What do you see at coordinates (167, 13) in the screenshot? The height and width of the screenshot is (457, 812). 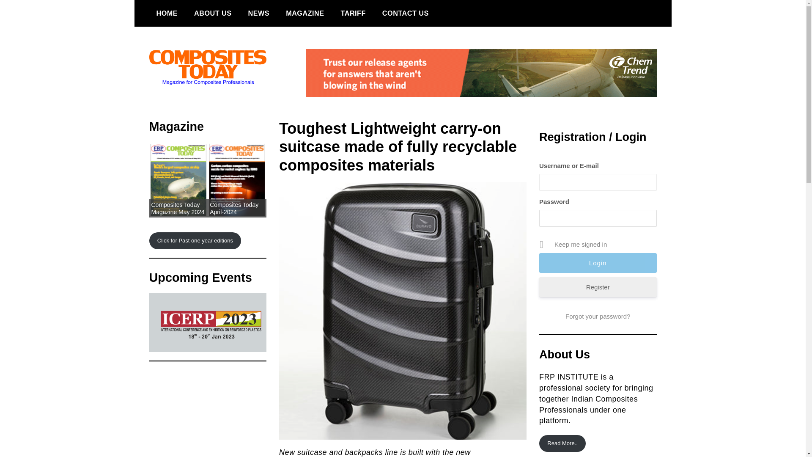 I see `HOME` at bounding box center [167, 13].